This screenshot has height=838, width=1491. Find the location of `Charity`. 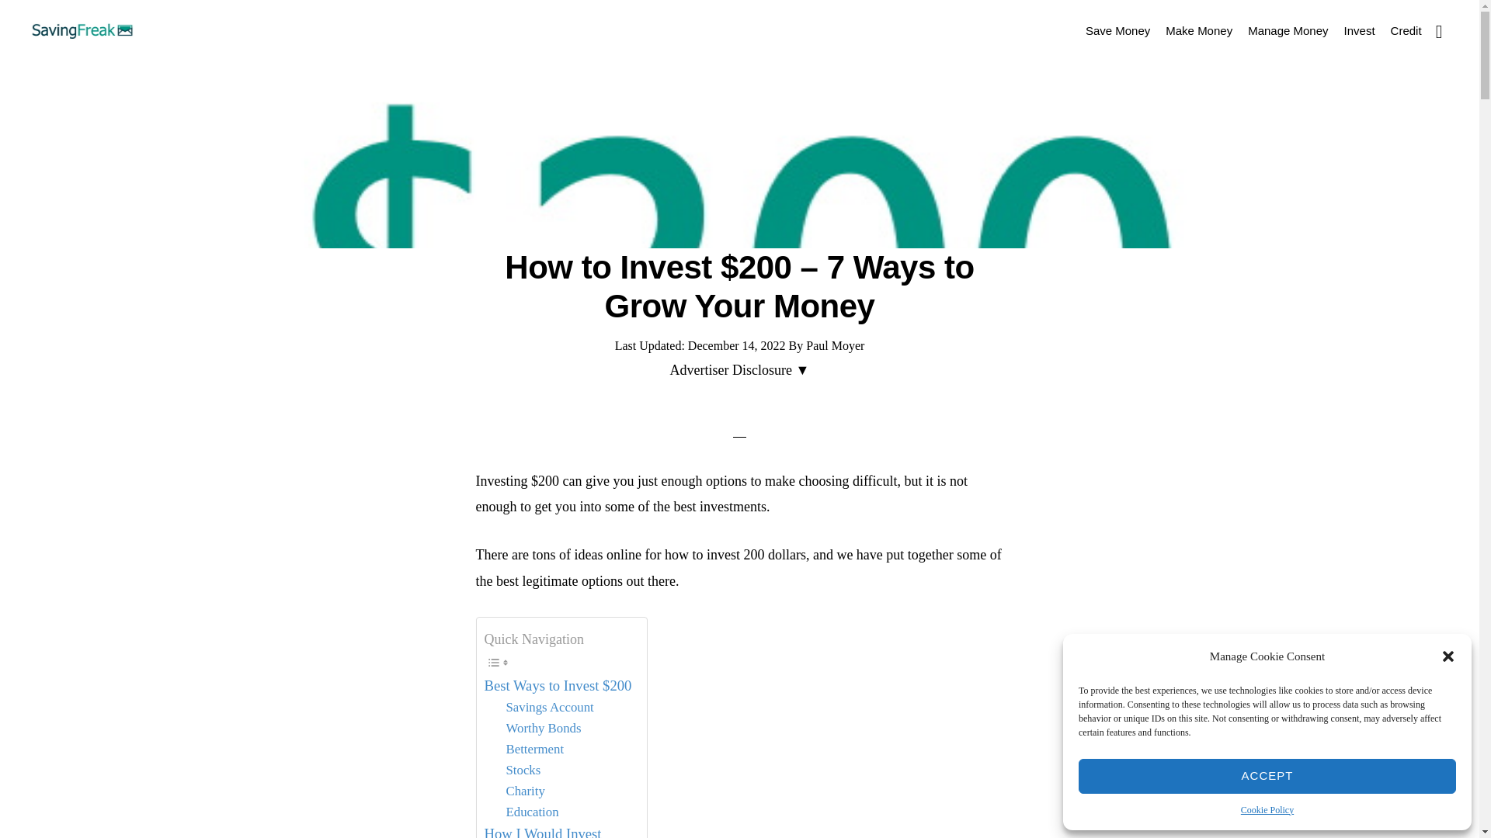

Charity is located at coordinates (526, 791).